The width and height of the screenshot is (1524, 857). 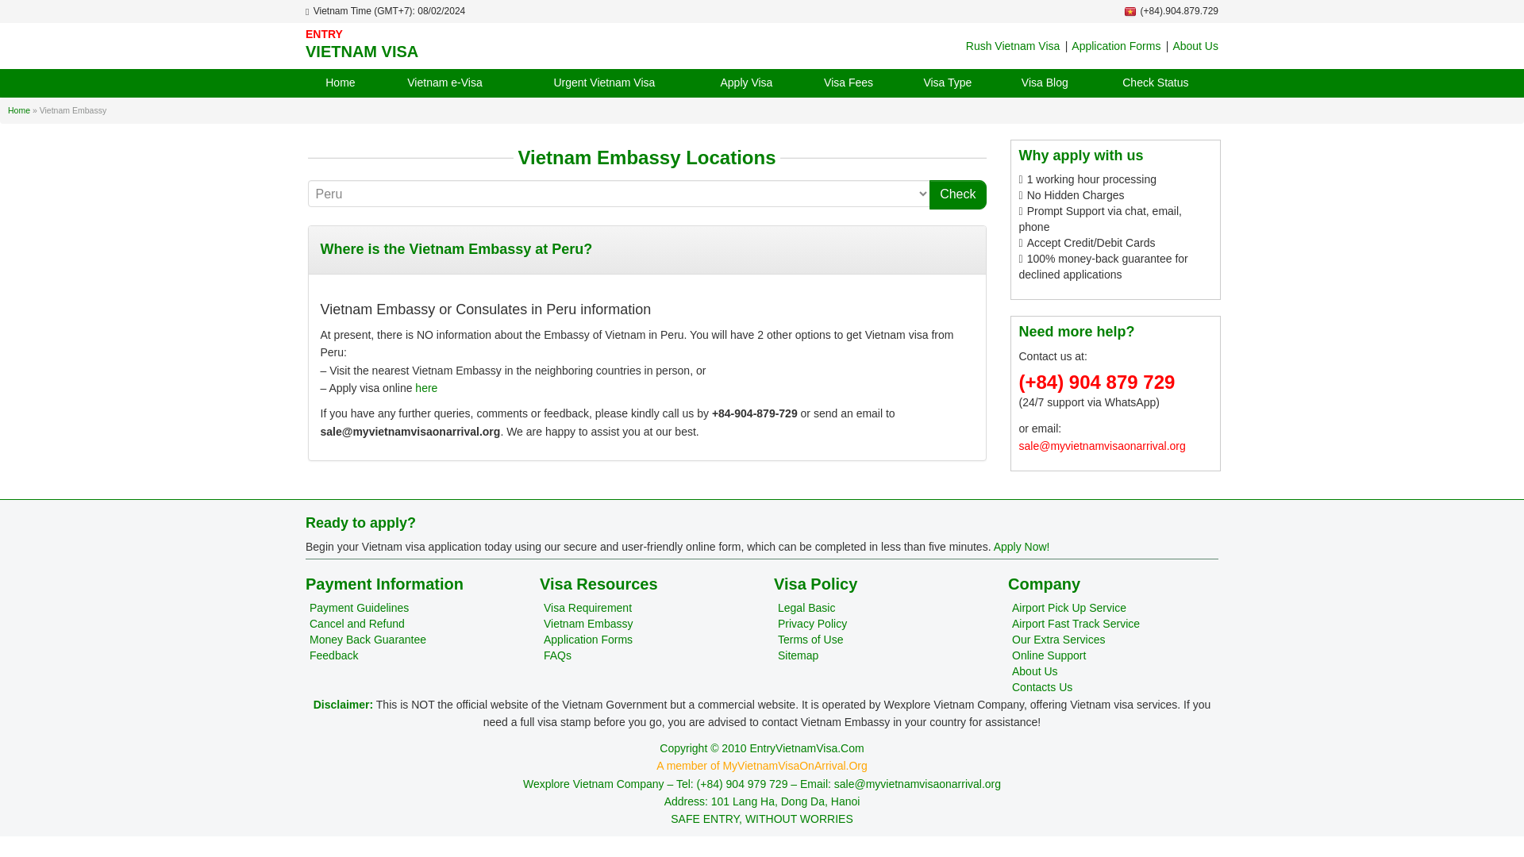 What do you see at coordinates (948, 83) in the screenshot?
I see `Visa Type` at bounding box center [948, 83].